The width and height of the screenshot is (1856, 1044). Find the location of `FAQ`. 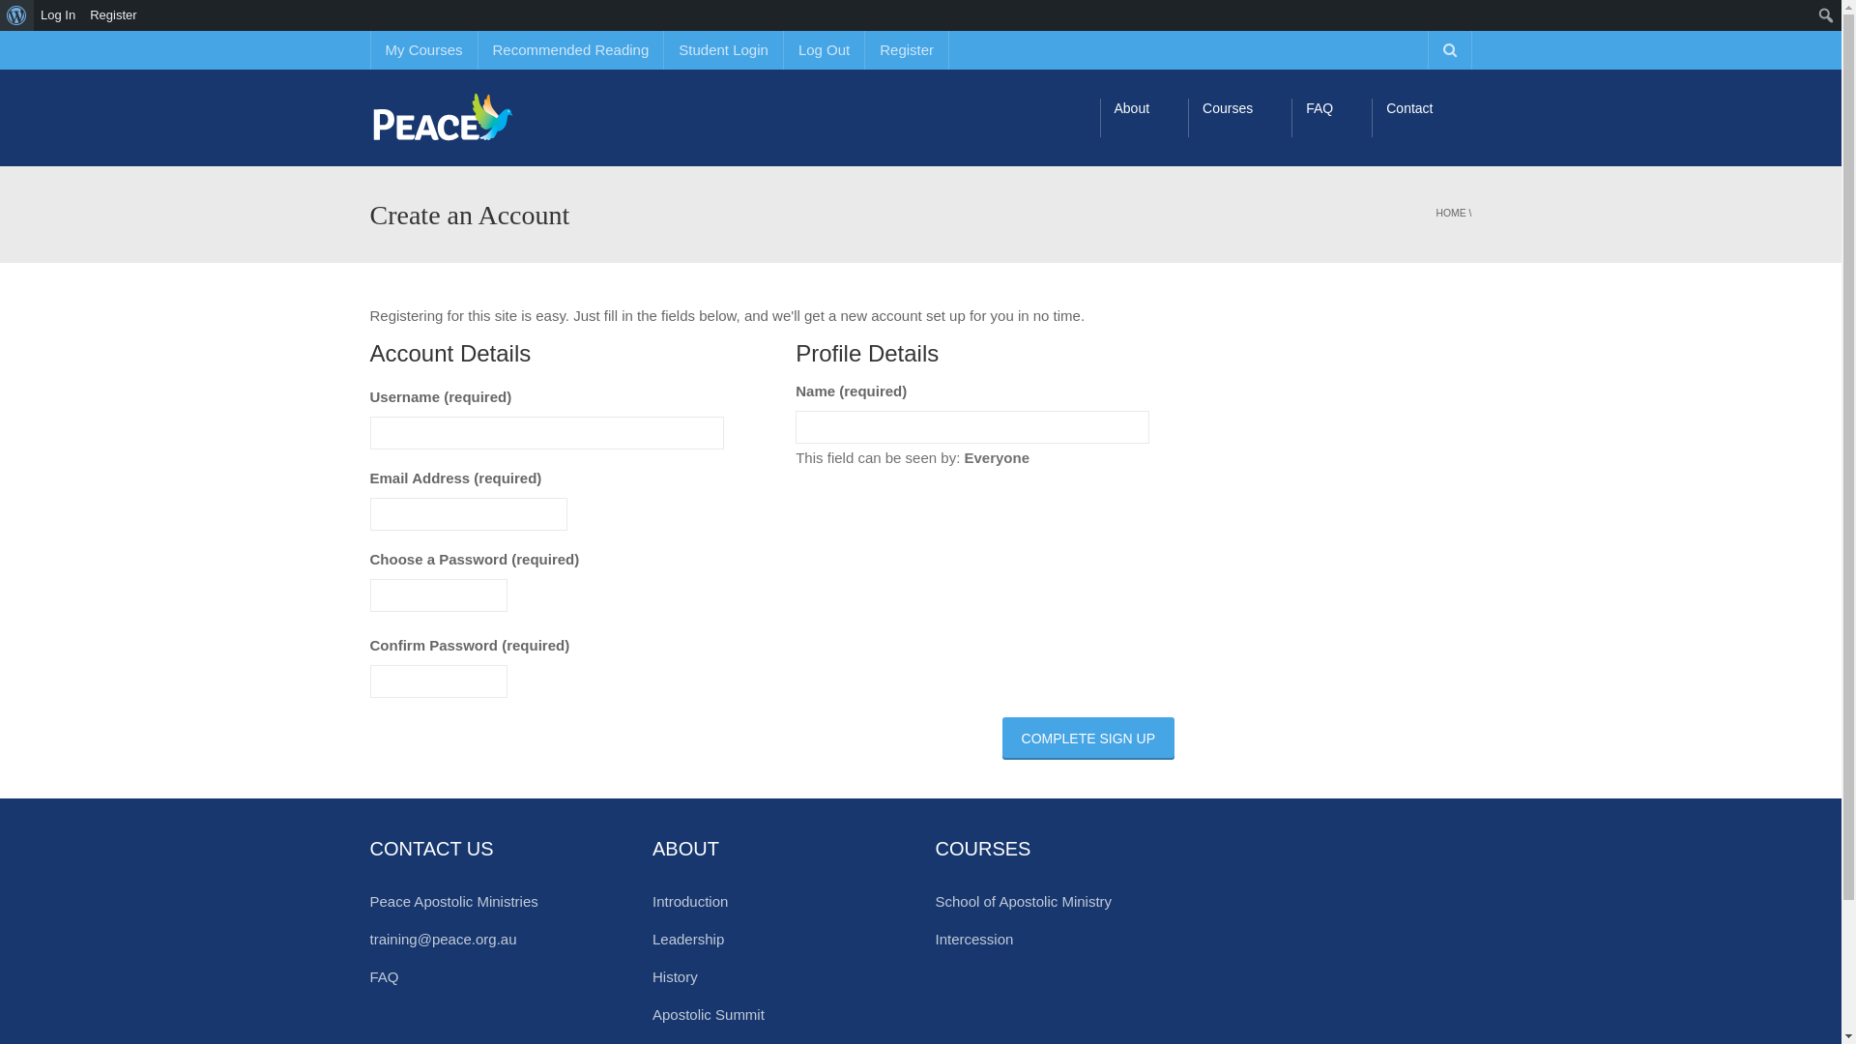

FAQ is located at coordinates (1332, 118).